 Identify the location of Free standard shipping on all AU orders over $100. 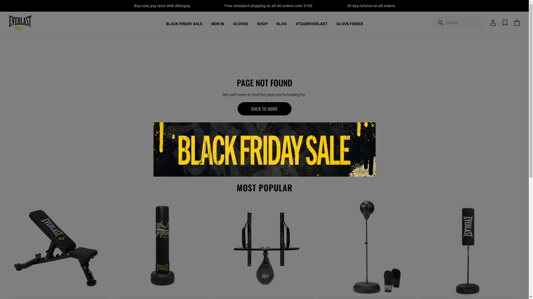
(268, 6).